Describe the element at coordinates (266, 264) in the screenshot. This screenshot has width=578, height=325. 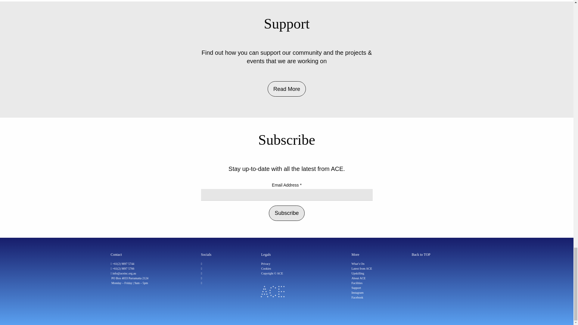
I see `Privacy` at that location.